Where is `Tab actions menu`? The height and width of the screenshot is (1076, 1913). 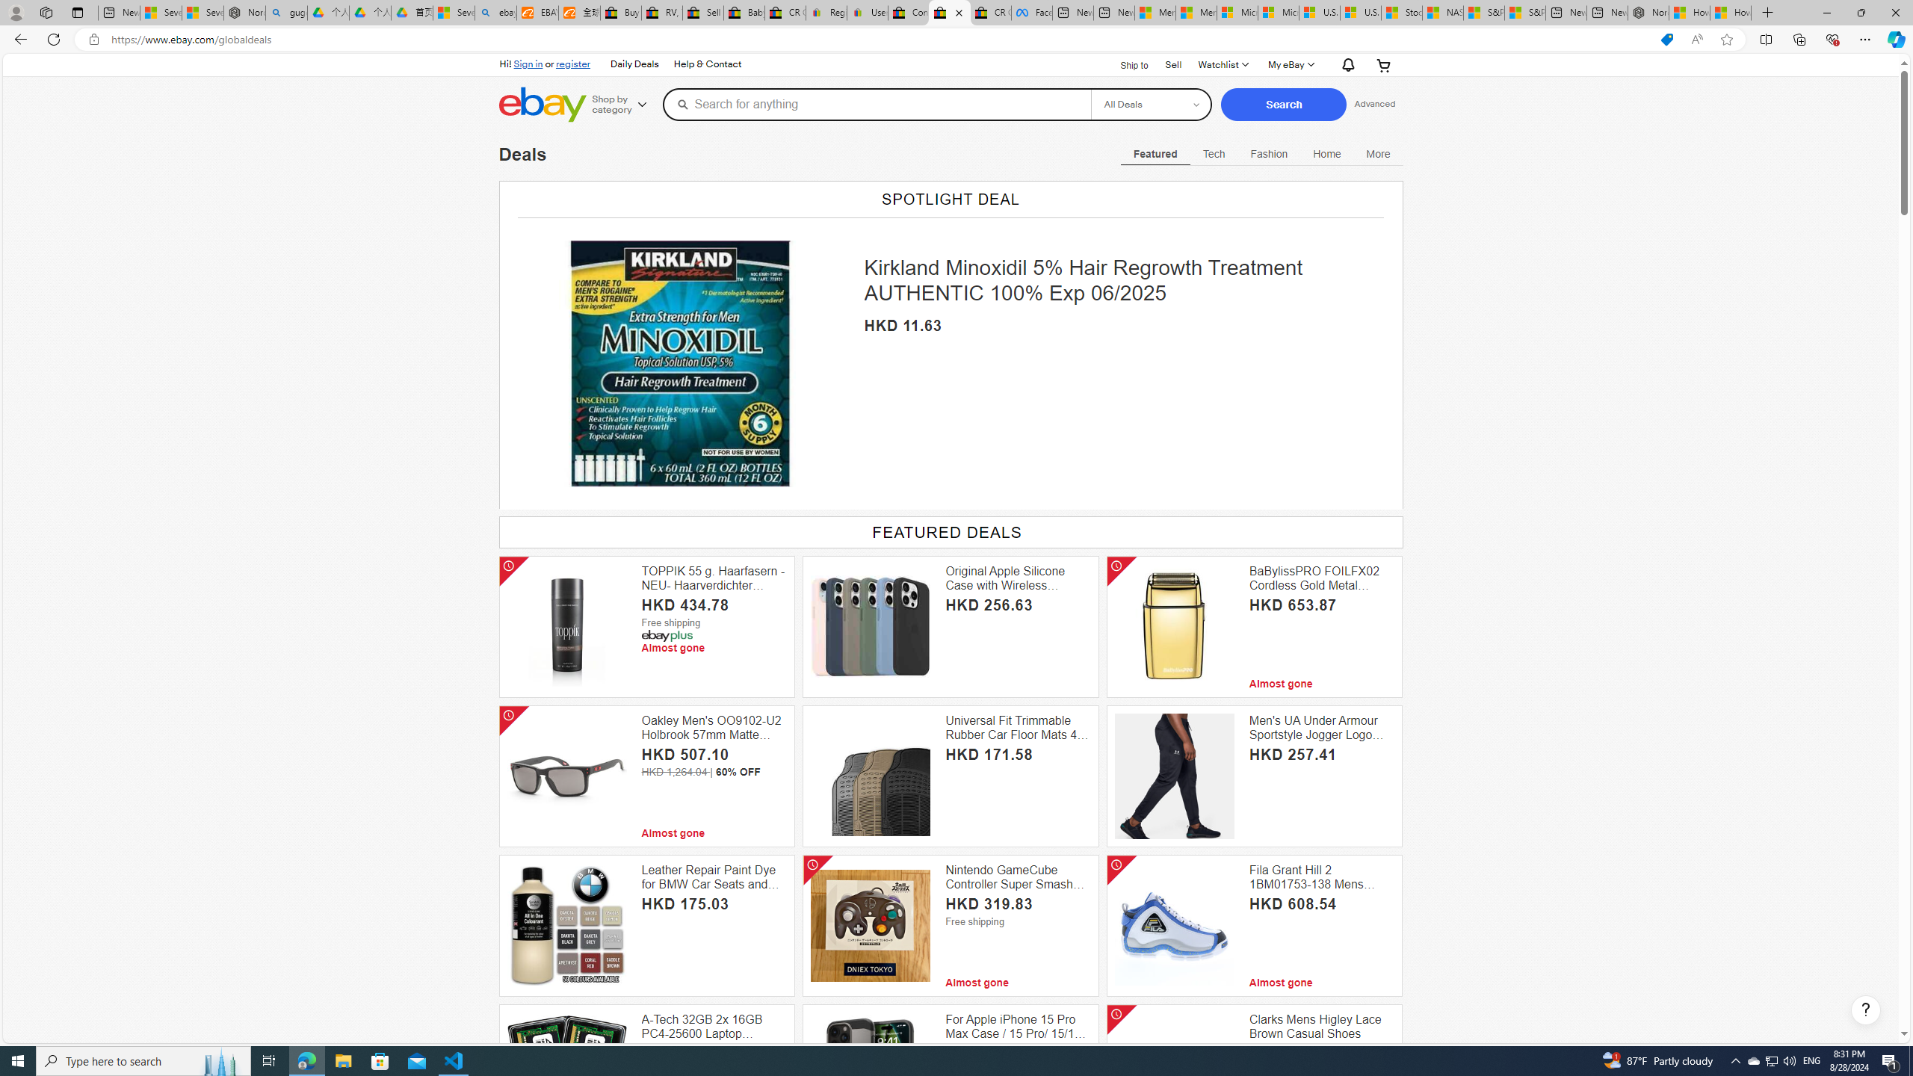
Tab actions menu is located at coordinates (78, 12).